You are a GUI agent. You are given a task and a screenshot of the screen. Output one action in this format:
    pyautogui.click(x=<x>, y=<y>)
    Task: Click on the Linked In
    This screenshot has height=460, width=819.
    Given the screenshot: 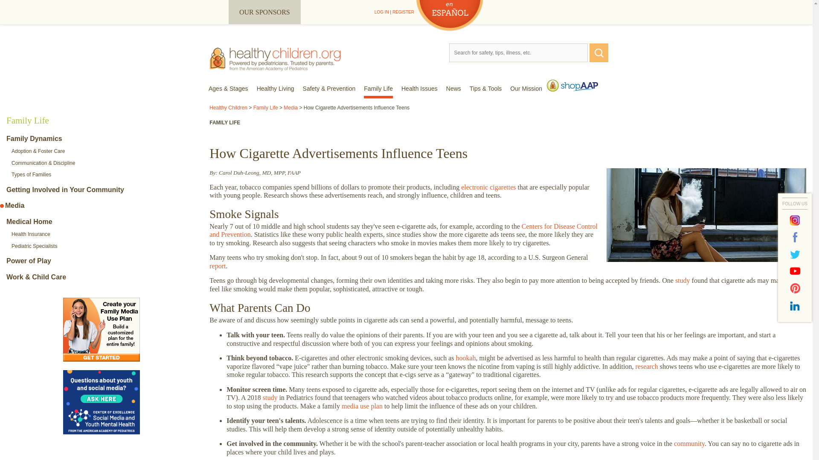 What is the action you would take?
    pyautogui.click(x=795, y=305)
    